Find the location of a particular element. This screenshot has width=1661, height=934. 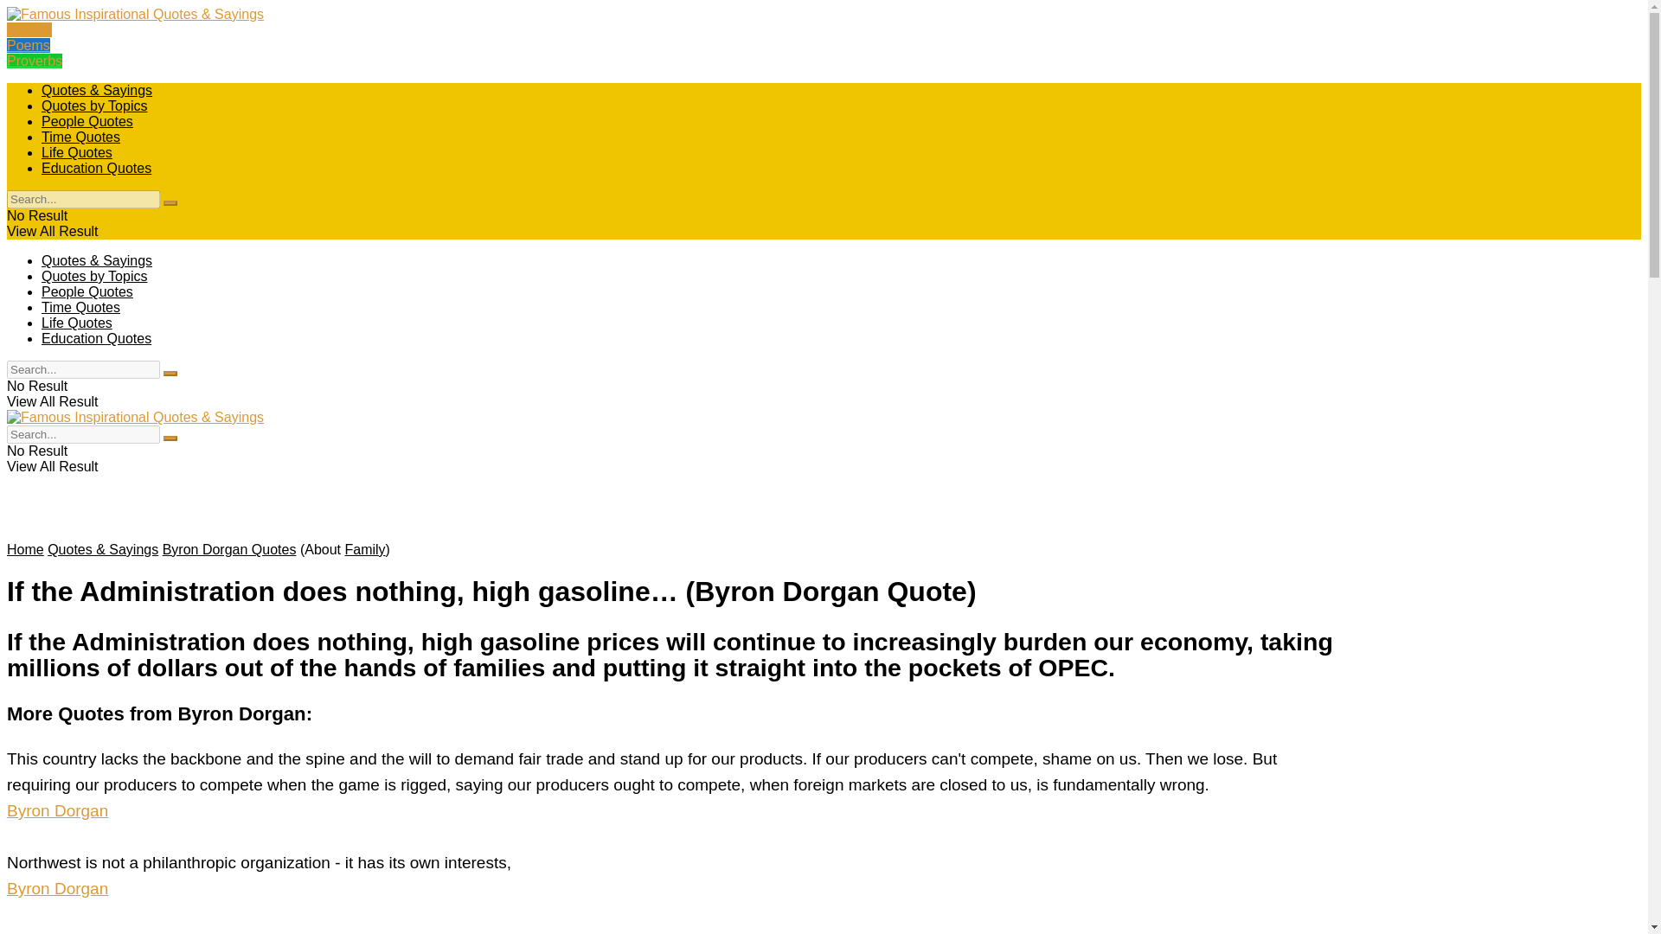

Education Quotes is located at coordinates (96, 168).